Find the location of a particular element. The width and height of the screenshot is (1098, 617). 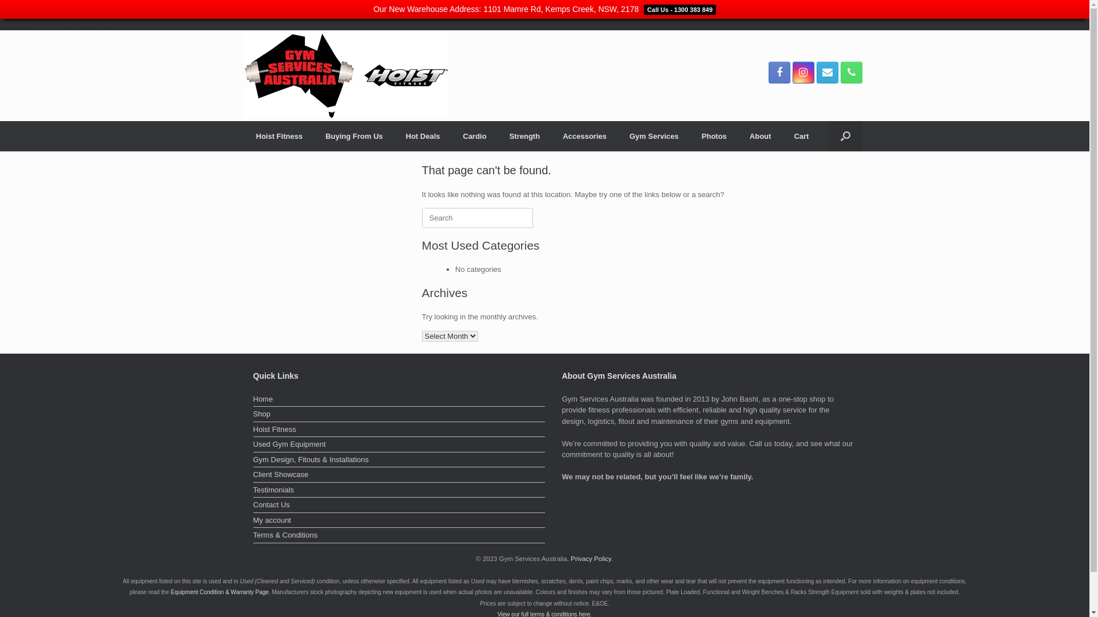

Privacy Policy is located at coordinates (591, 559).